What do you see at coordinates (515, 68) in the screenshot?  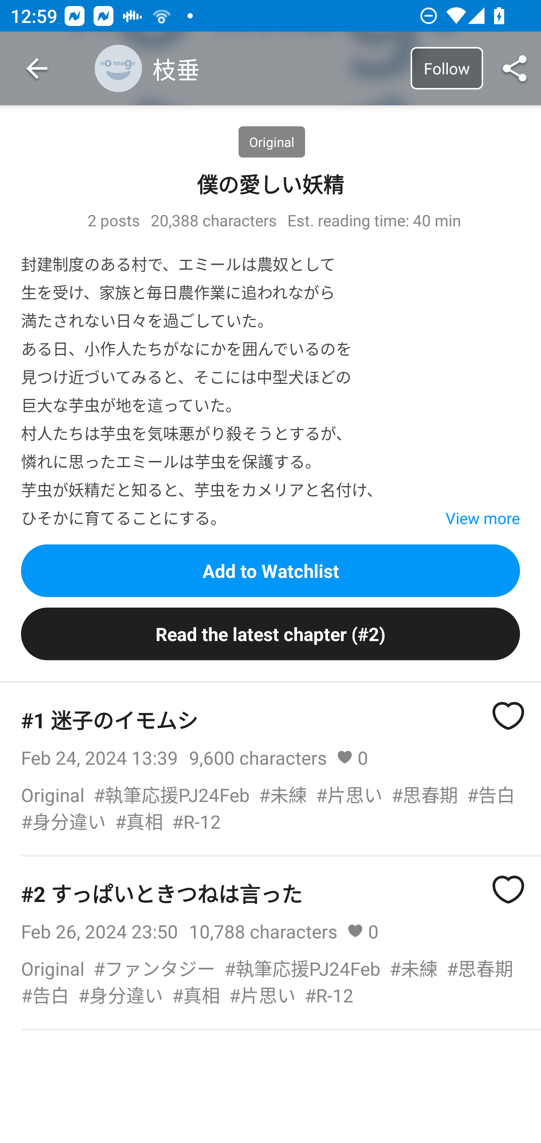 I see `Share` at bounding box center [515, 68].